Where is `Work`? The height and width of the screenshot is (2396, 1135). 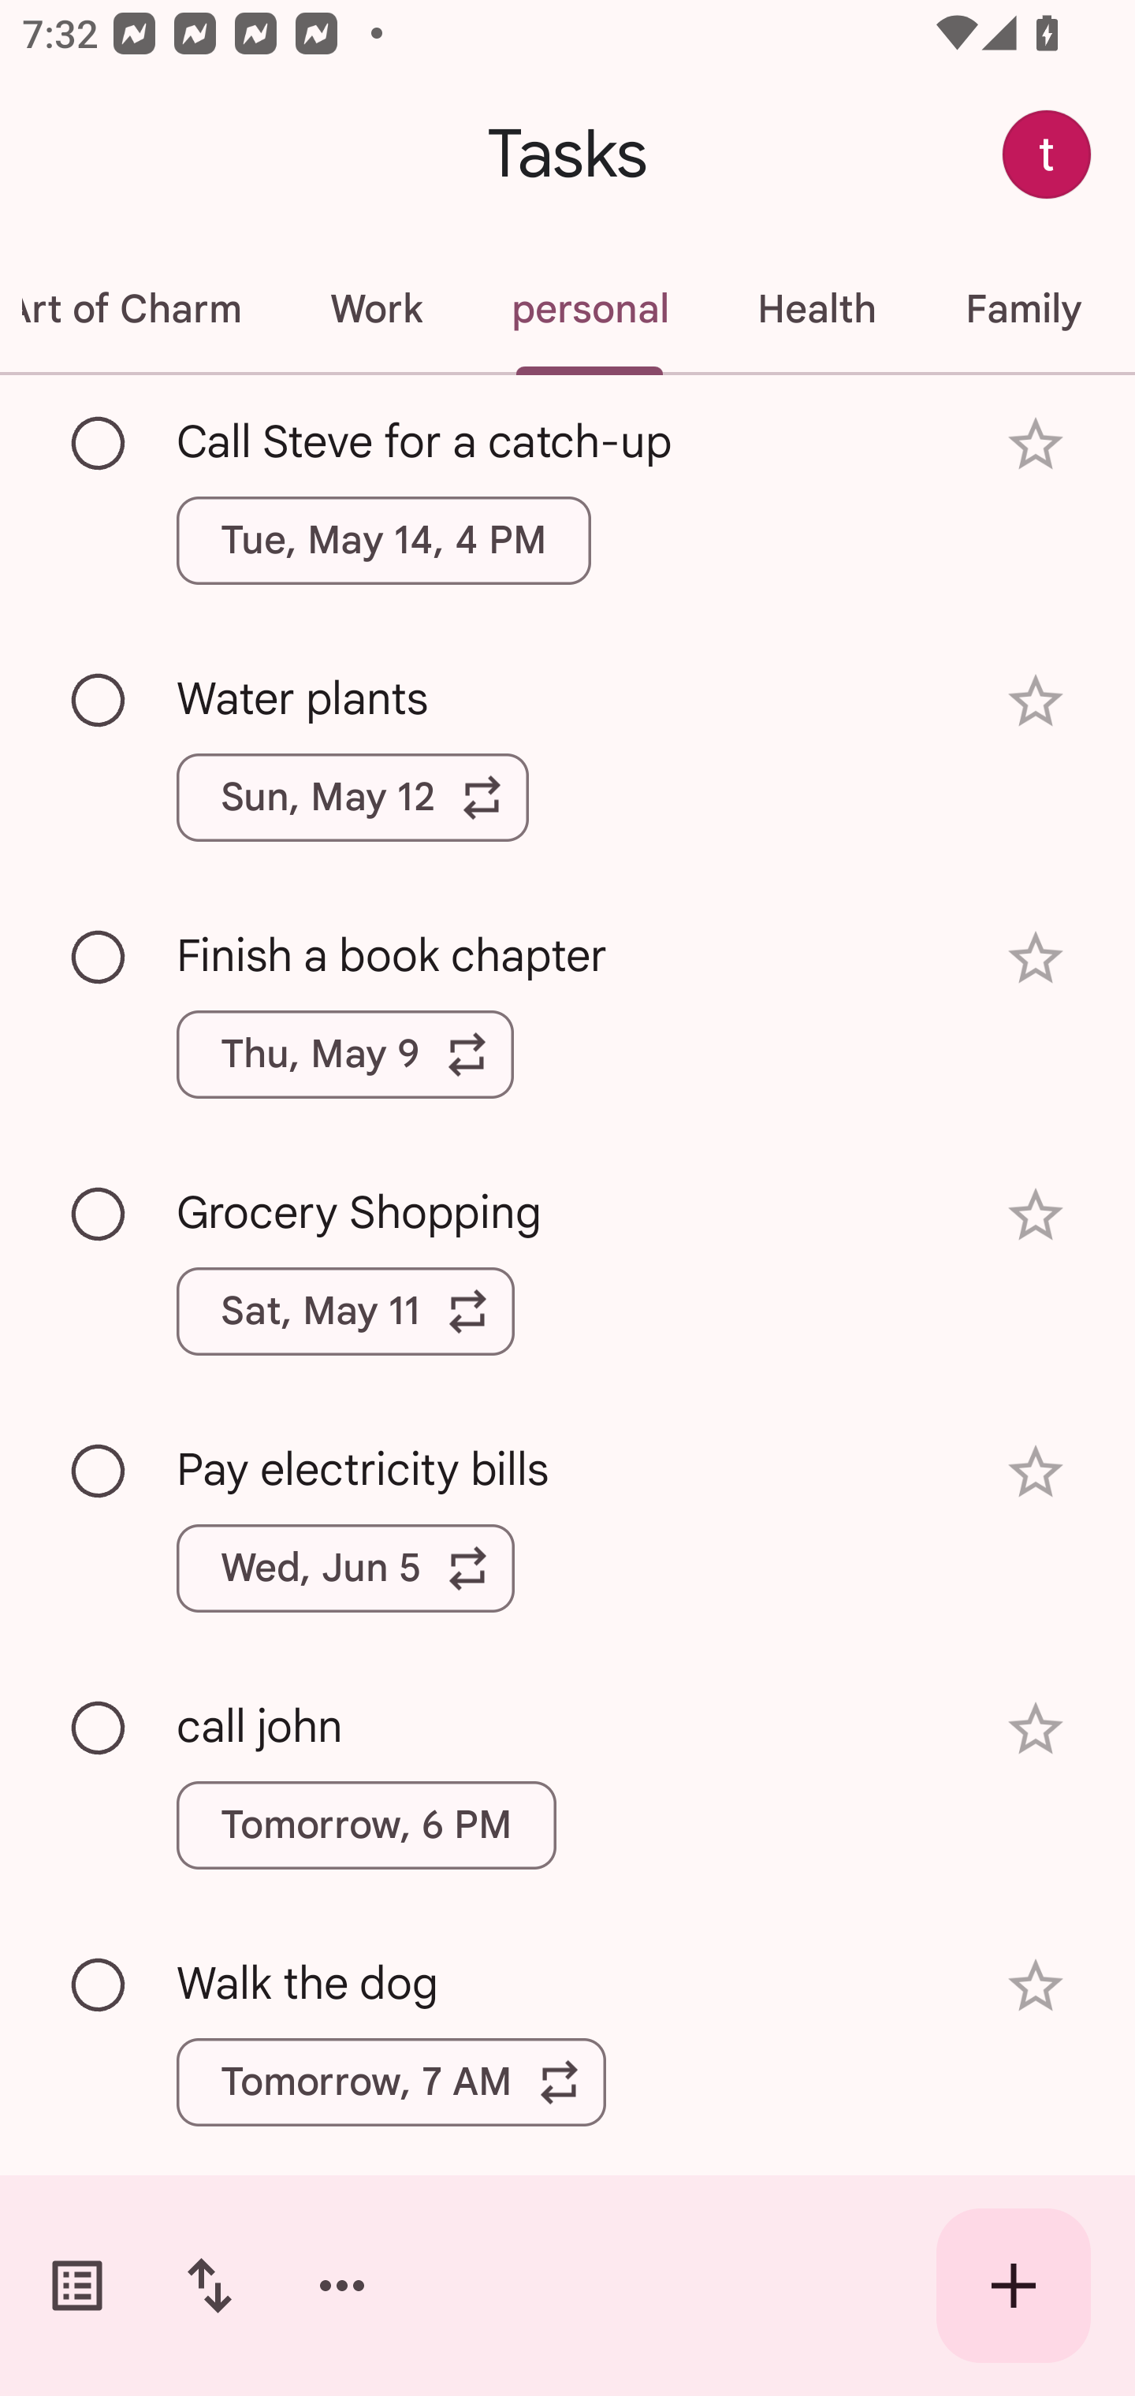
Work is located at coordinates (375, 309).